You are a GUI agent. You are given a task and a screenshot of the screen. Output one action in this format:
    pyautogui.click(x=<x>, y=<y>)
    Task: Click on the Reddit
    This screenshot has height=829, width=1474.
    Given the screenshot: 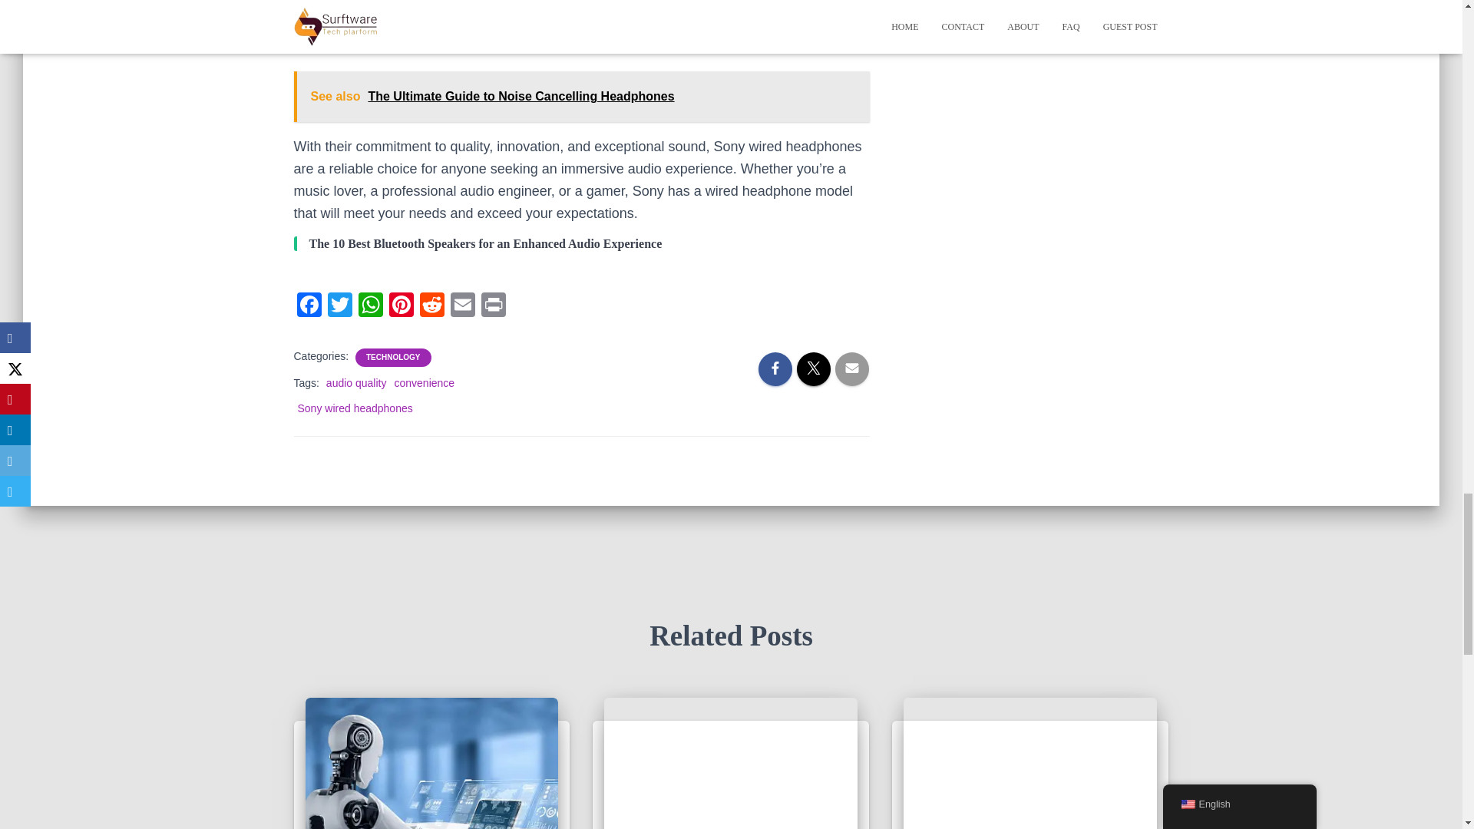 What is the action you would take?
    pyautogui.click(x=431, y=306)
    